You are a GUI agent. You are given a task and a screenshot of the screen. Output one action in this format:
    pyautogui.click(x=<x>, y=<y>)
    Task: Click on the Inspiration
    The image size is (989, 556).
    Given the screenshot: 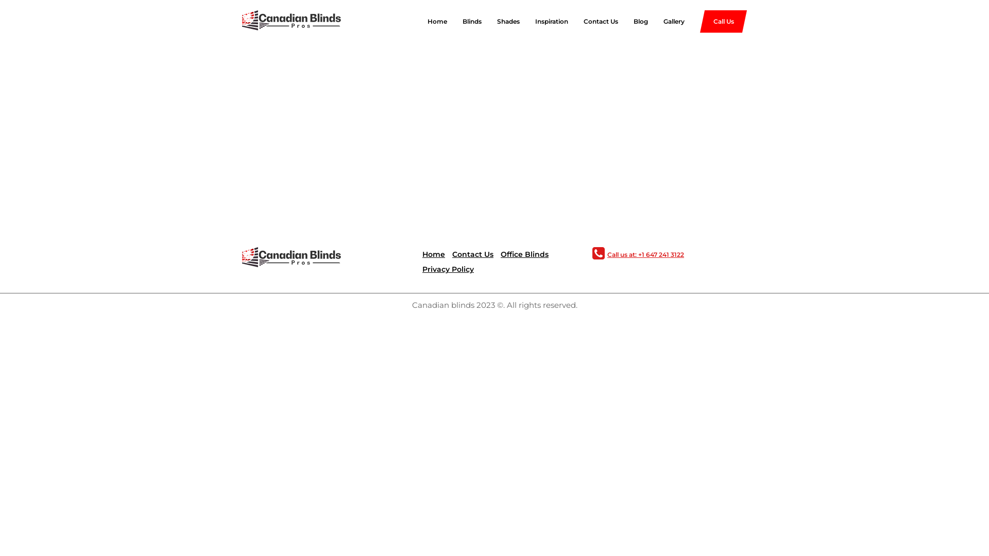 What is the action you would take?
    pyautogui.click(x=544, y=22)
    